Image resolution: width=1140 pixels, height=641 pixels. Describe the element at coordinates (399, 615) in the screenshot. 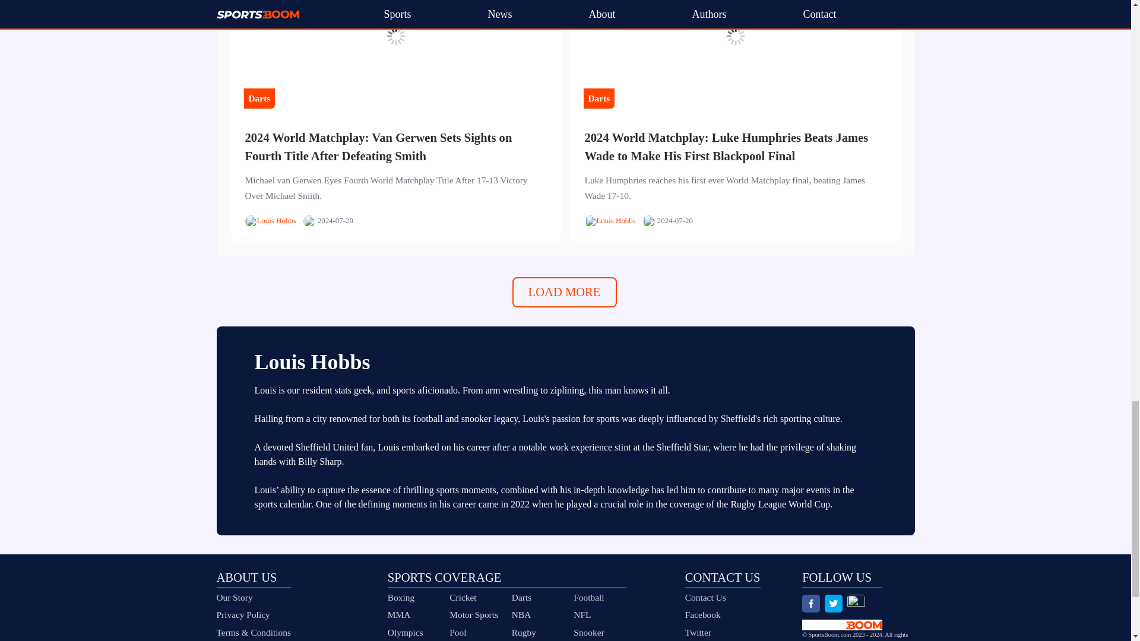

I see `MMA` at that location.